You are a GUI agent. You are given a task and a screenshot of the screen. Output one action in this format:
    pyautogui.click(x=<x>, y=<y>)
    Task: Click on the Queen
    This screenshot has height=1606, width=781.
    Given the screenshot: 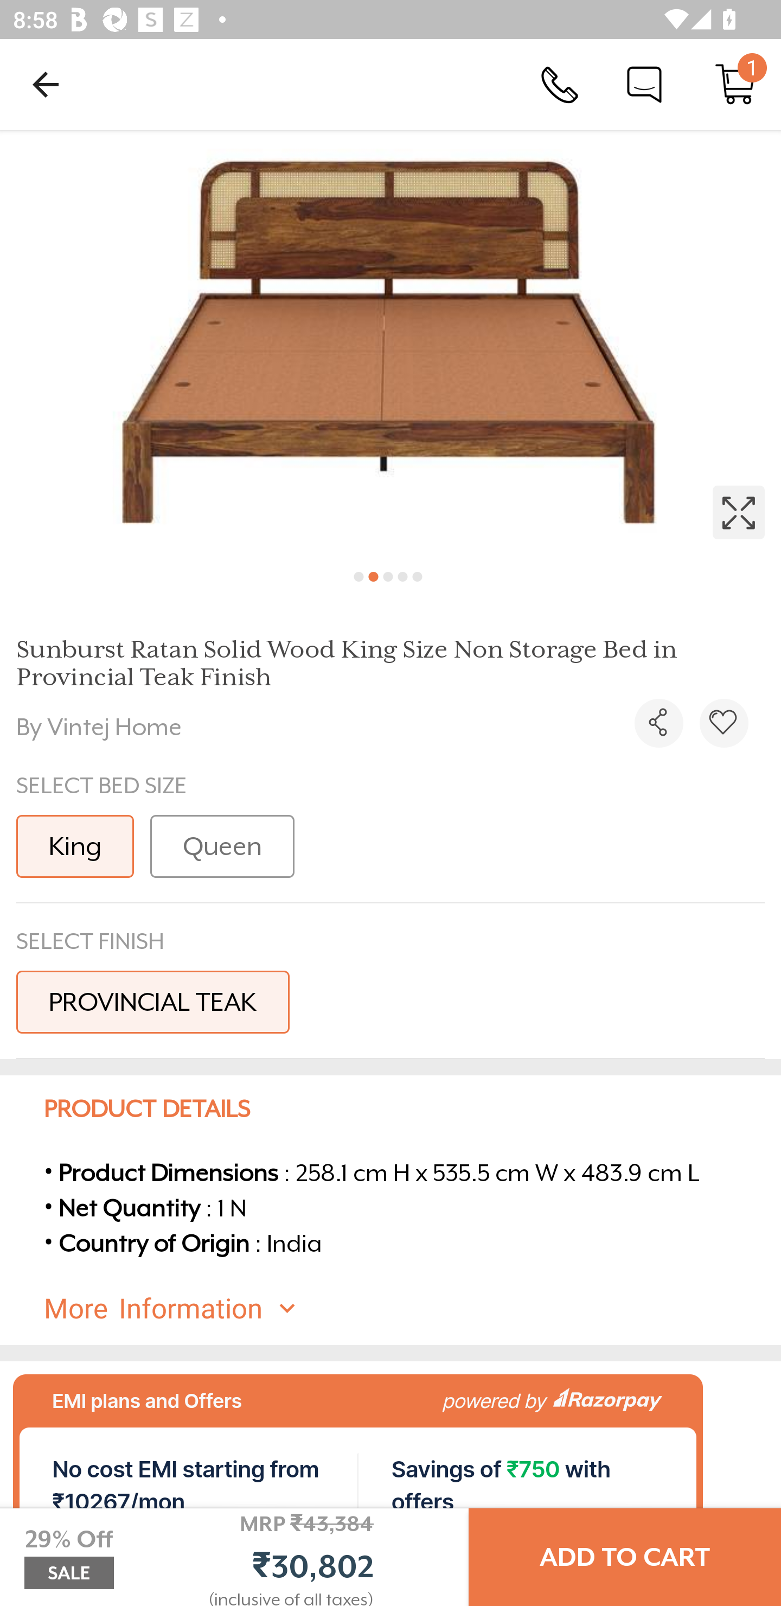 What is the action you would take?
    pyautogui.click(x=222, y=846)
    